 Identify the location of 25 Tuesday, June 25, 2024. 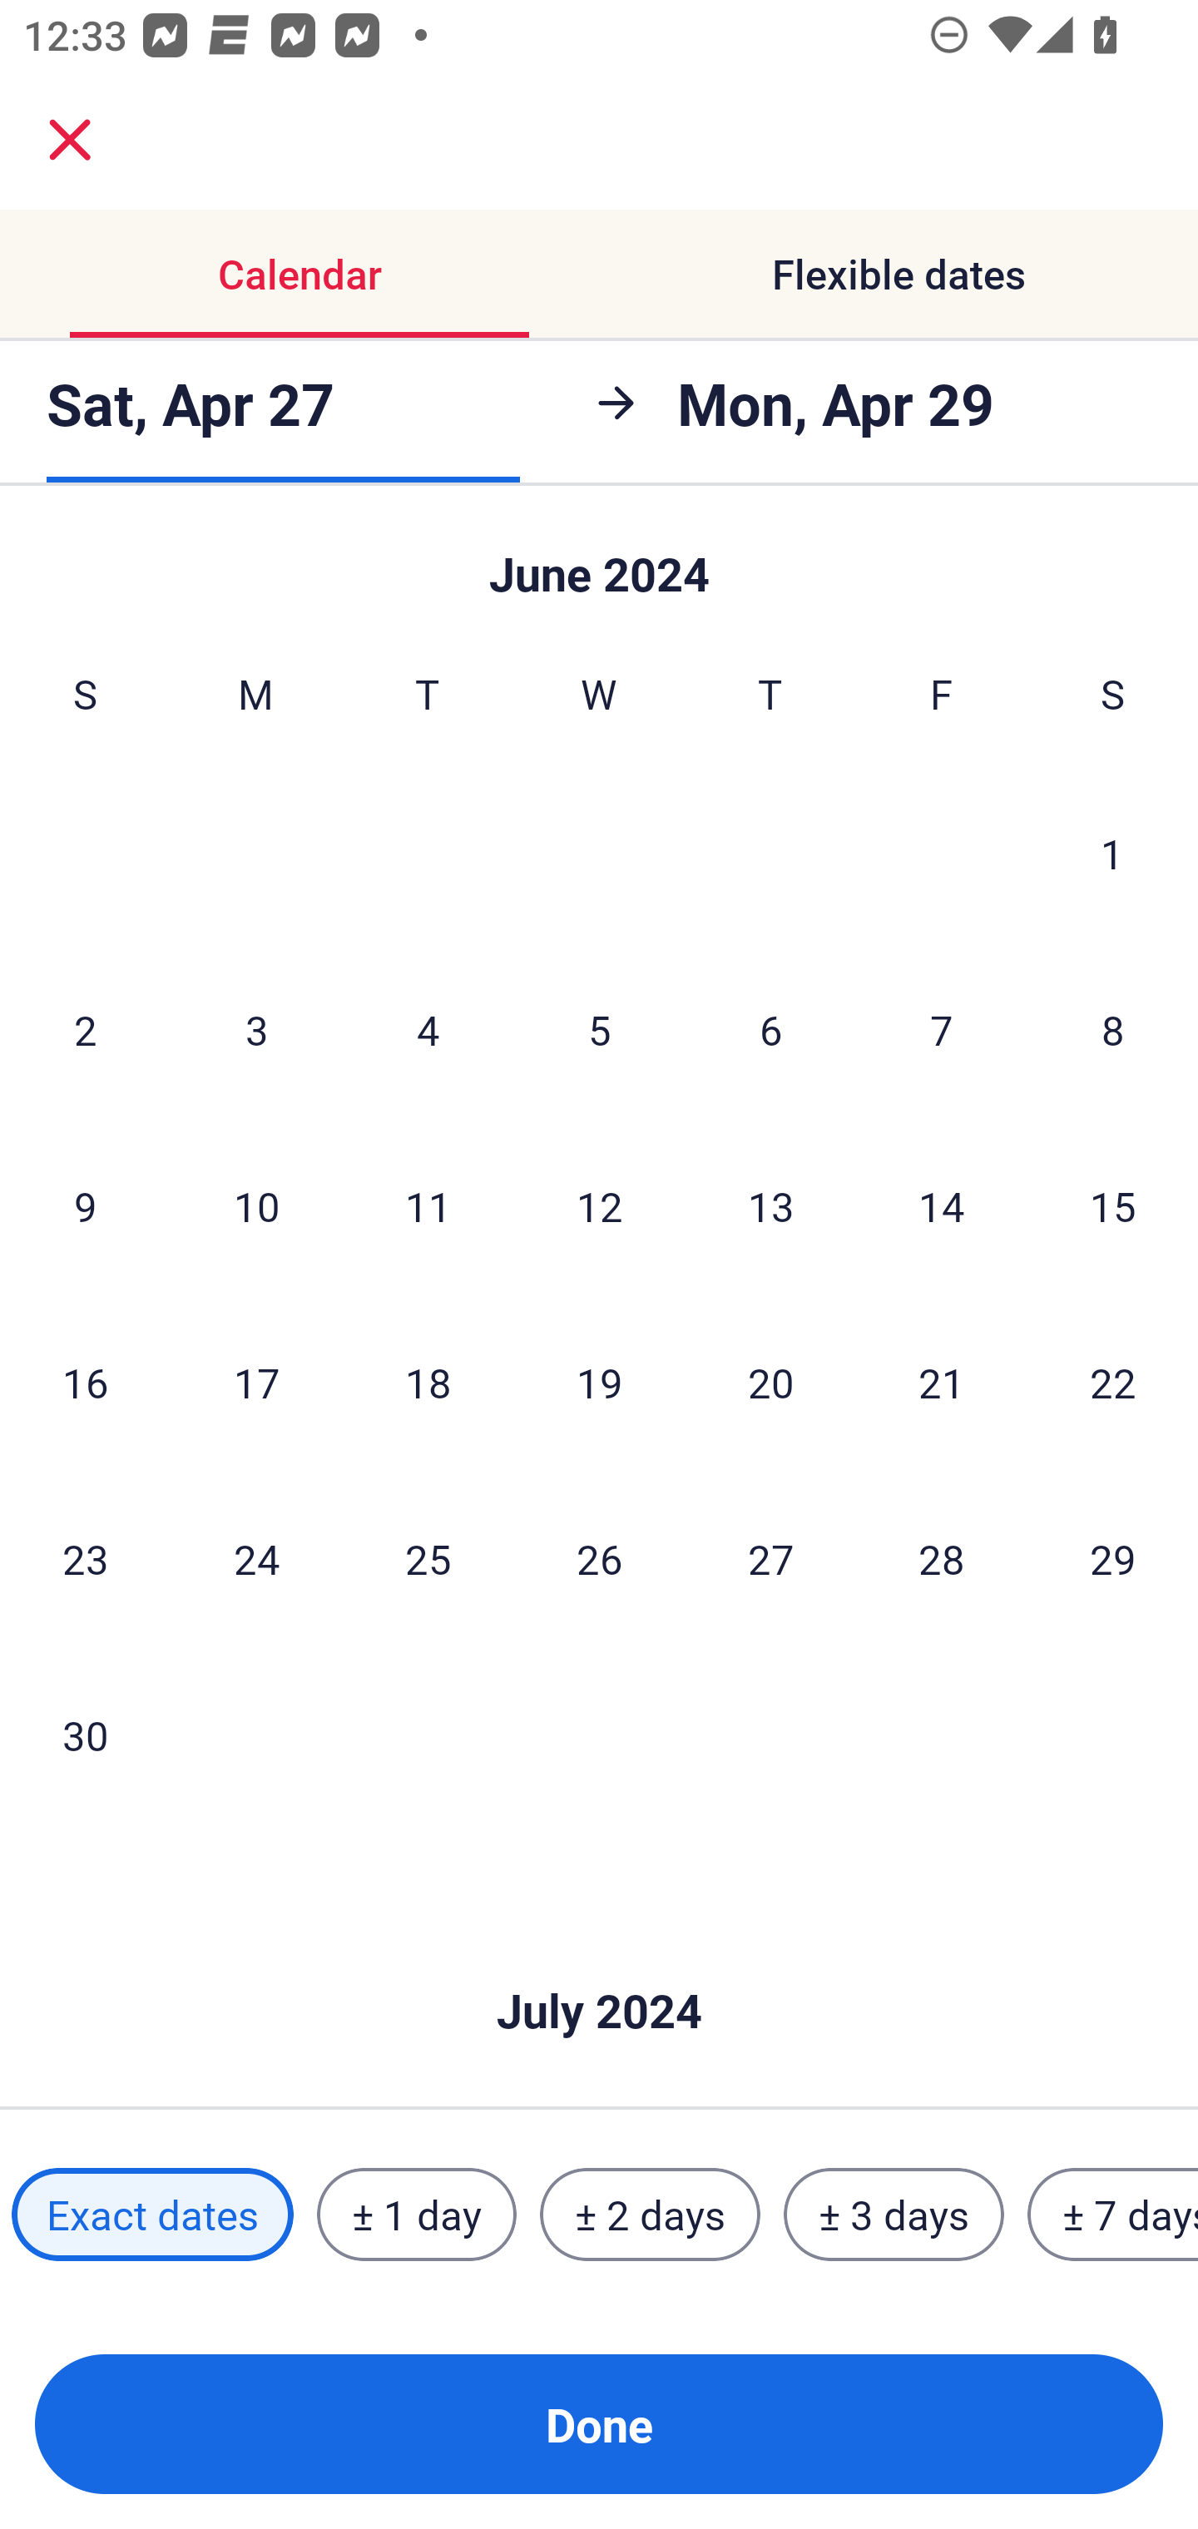
(428, 1559).